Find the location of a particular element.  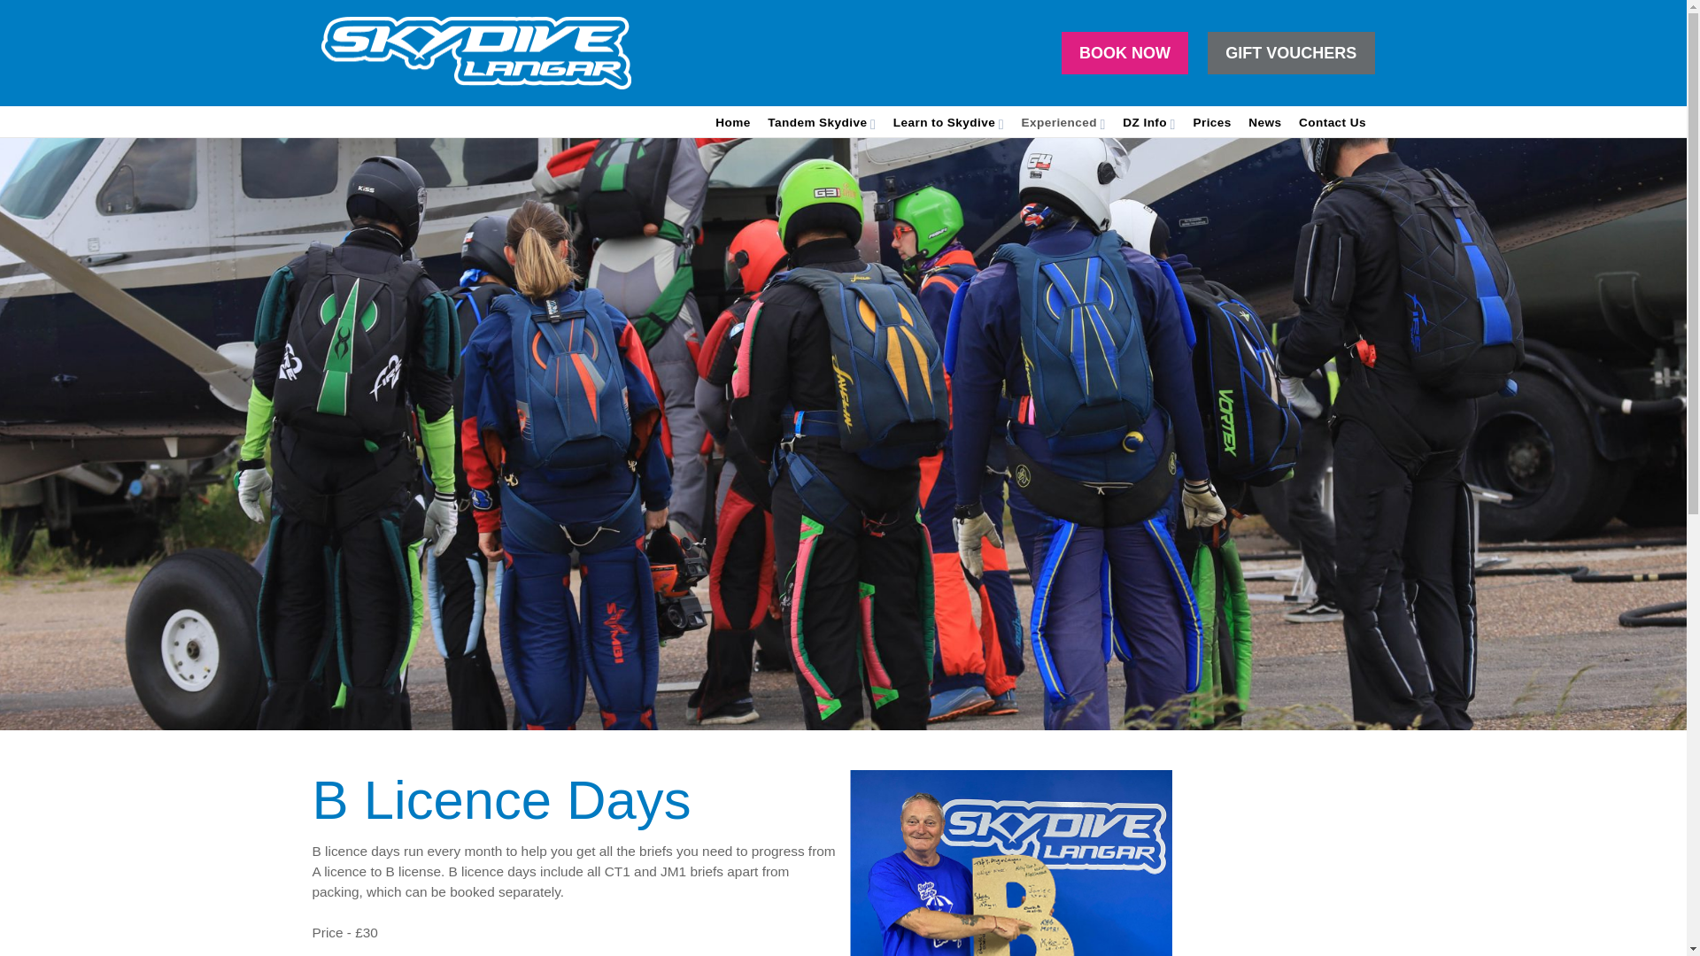

DZ Info is located at coordinates (1147, 122).